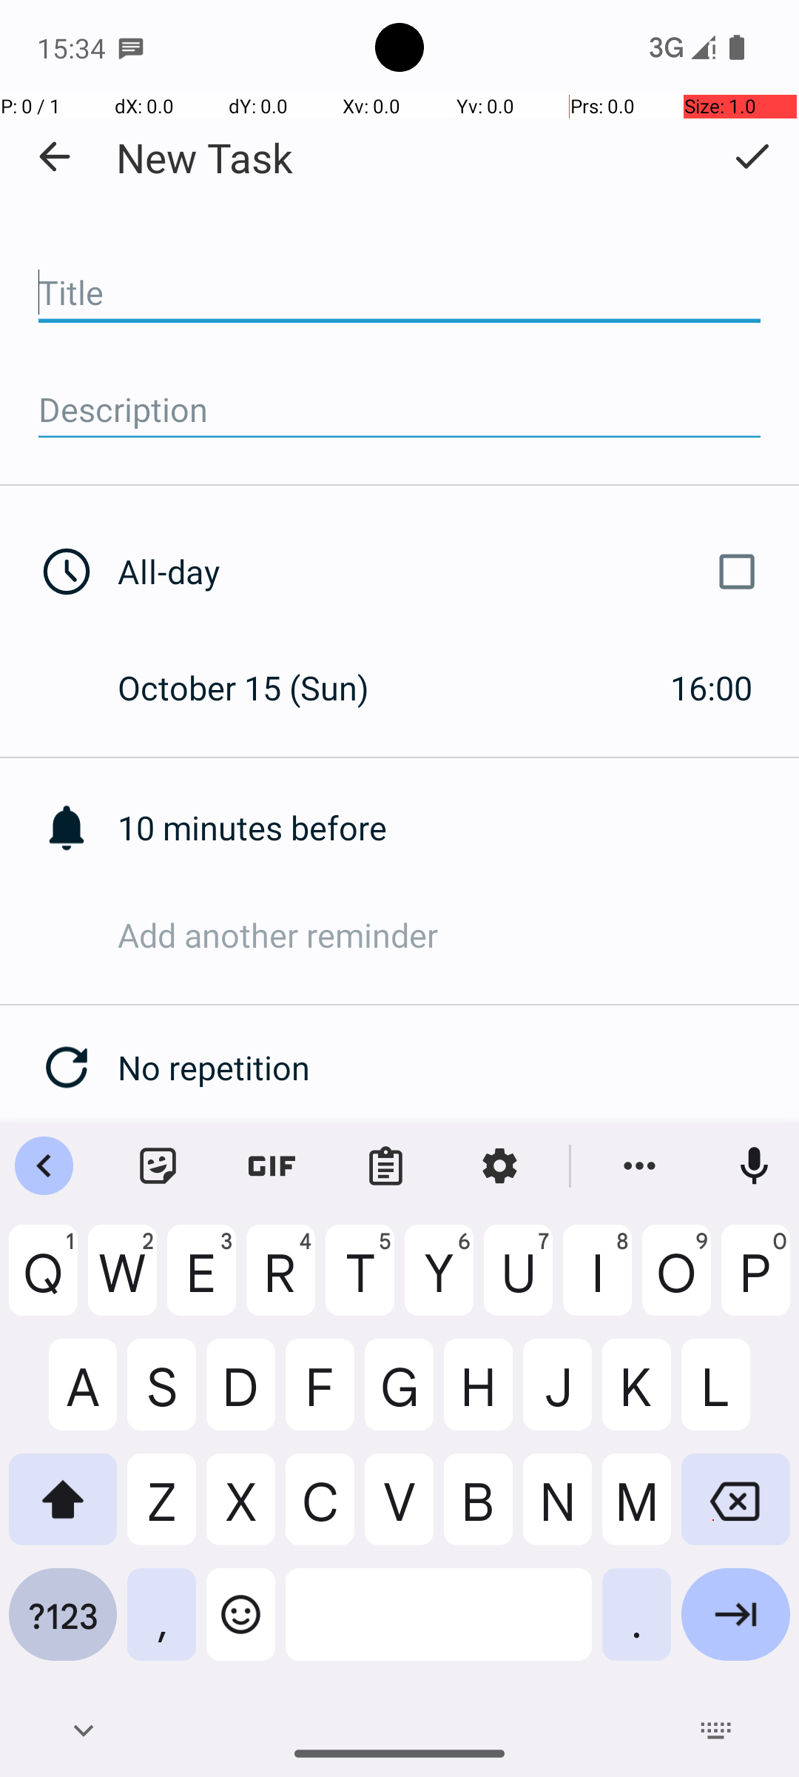 This screenshot has width=799, height=1777. Describe the element at coordinates (712, 687) in the screenshot. I see `16:00` at that location.